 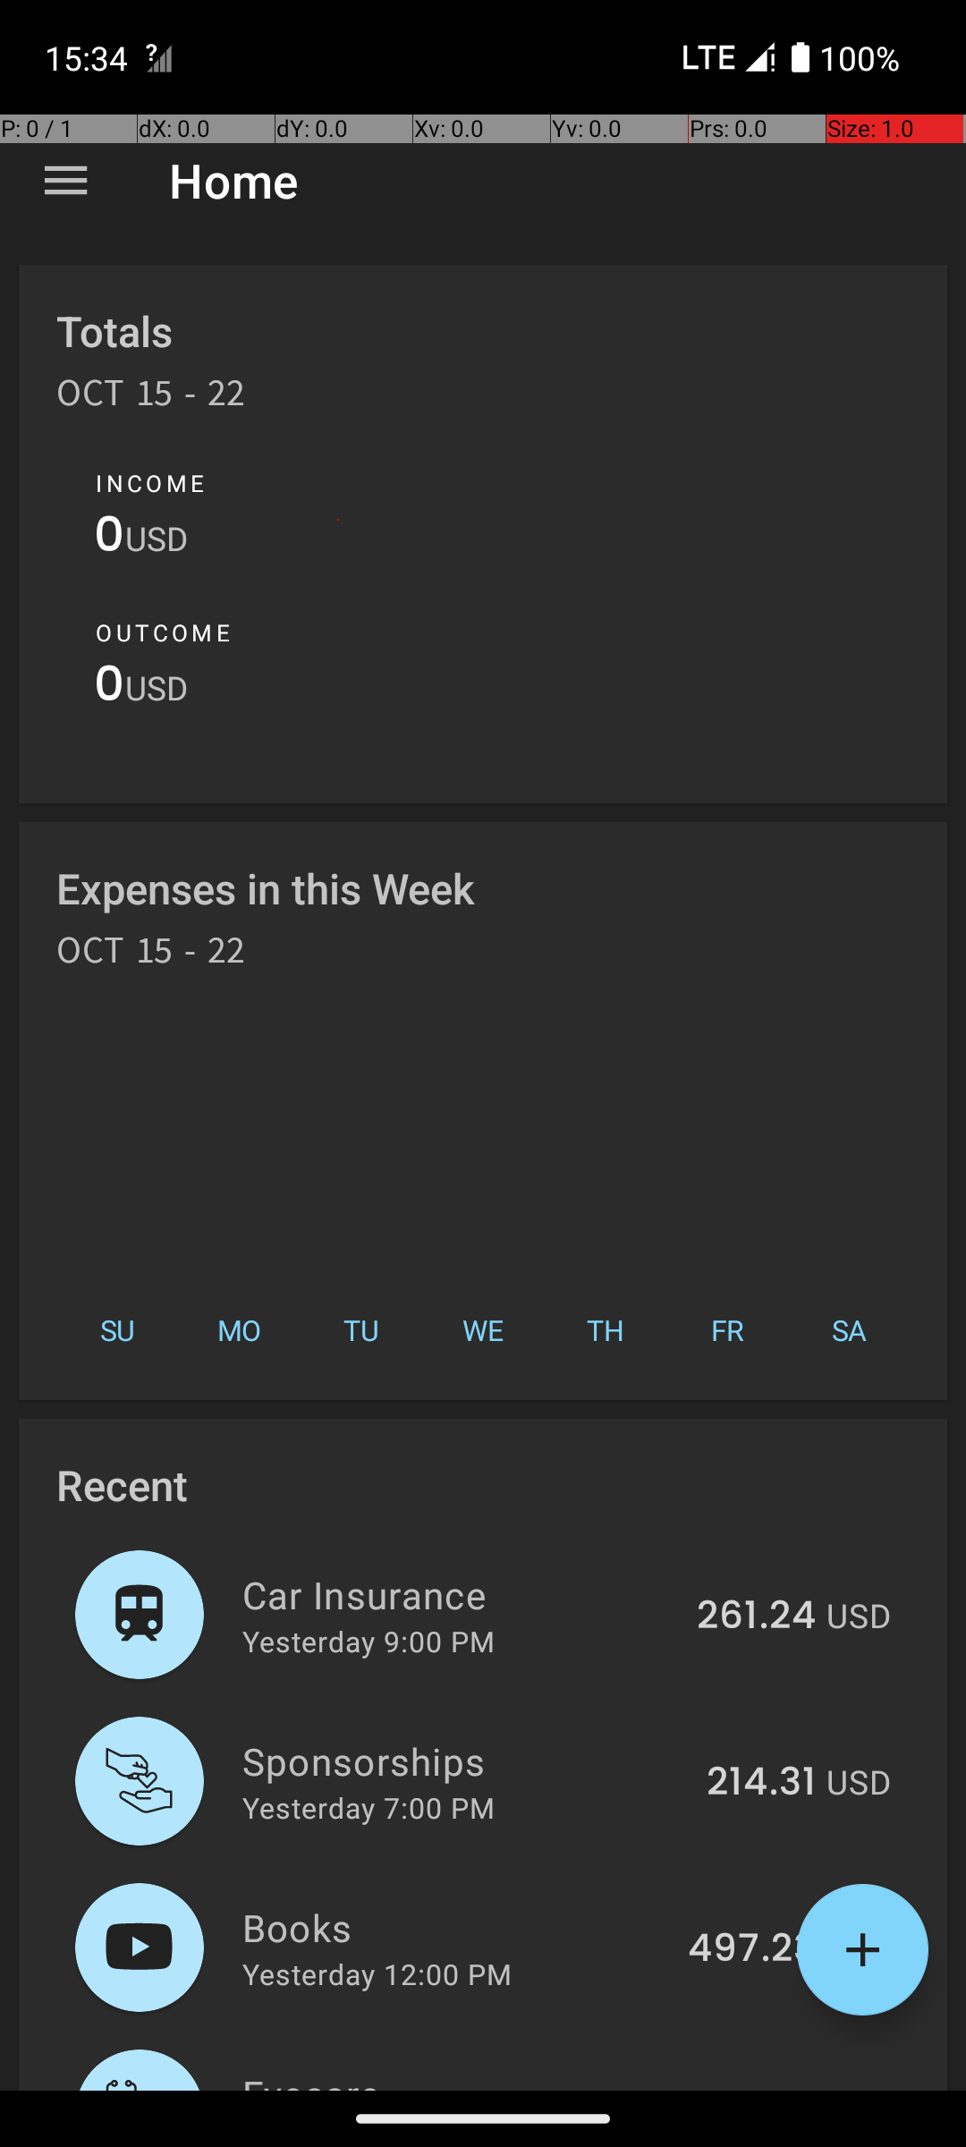 I want to click on Car Insurance, so click(x=460, y=1594).